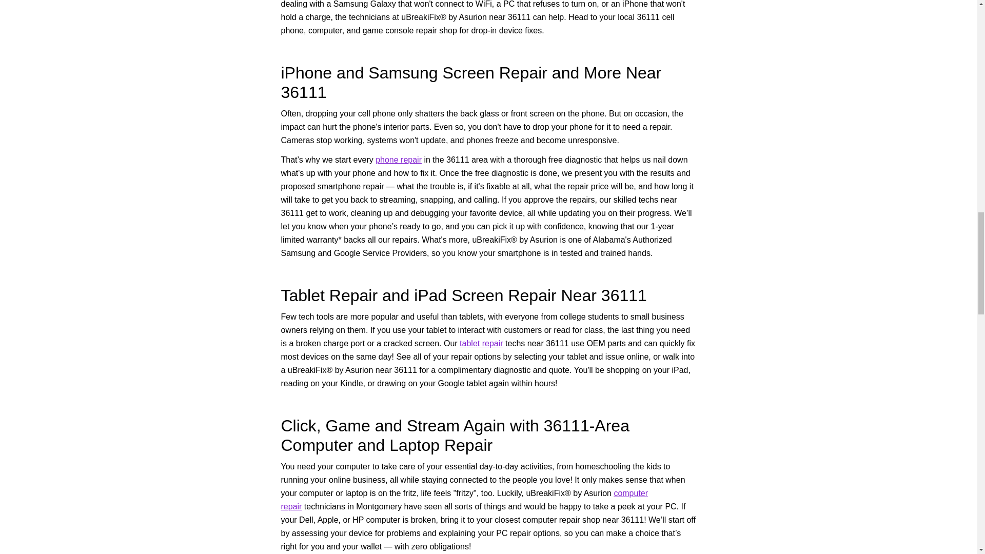 This screenshot has height=554, width=985. I want to click on tablet repair, so click(481, 343).